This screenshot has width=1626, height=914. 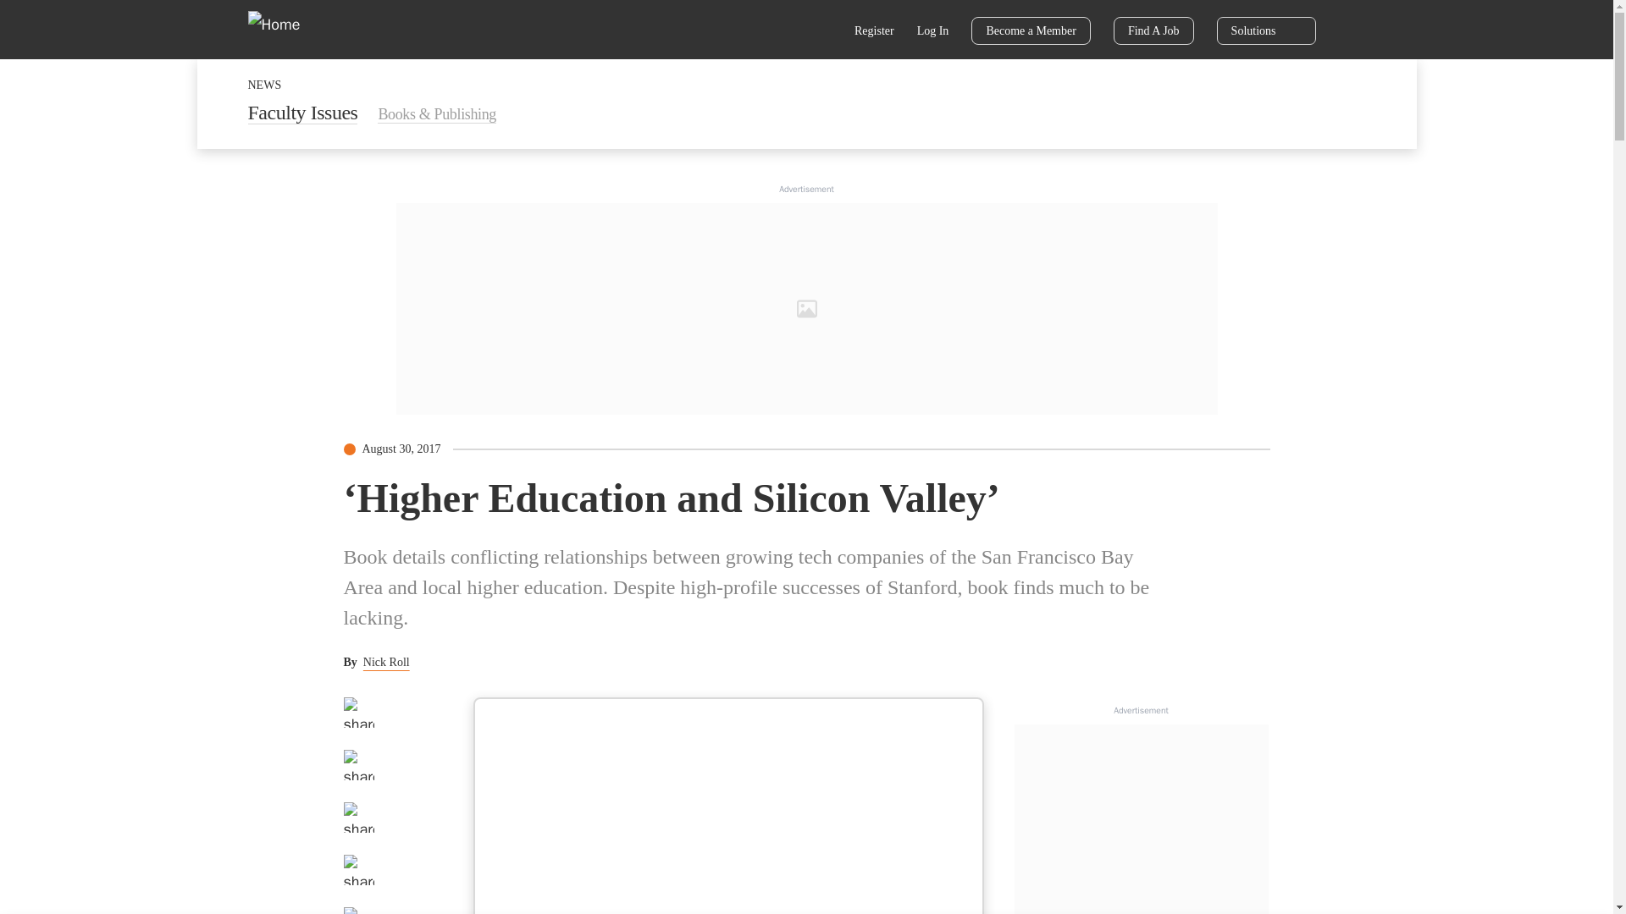 What do you see at coordinates (1031, 30) in the screenshot?
I see `Become a Member` at bounding box center [1031, 30].